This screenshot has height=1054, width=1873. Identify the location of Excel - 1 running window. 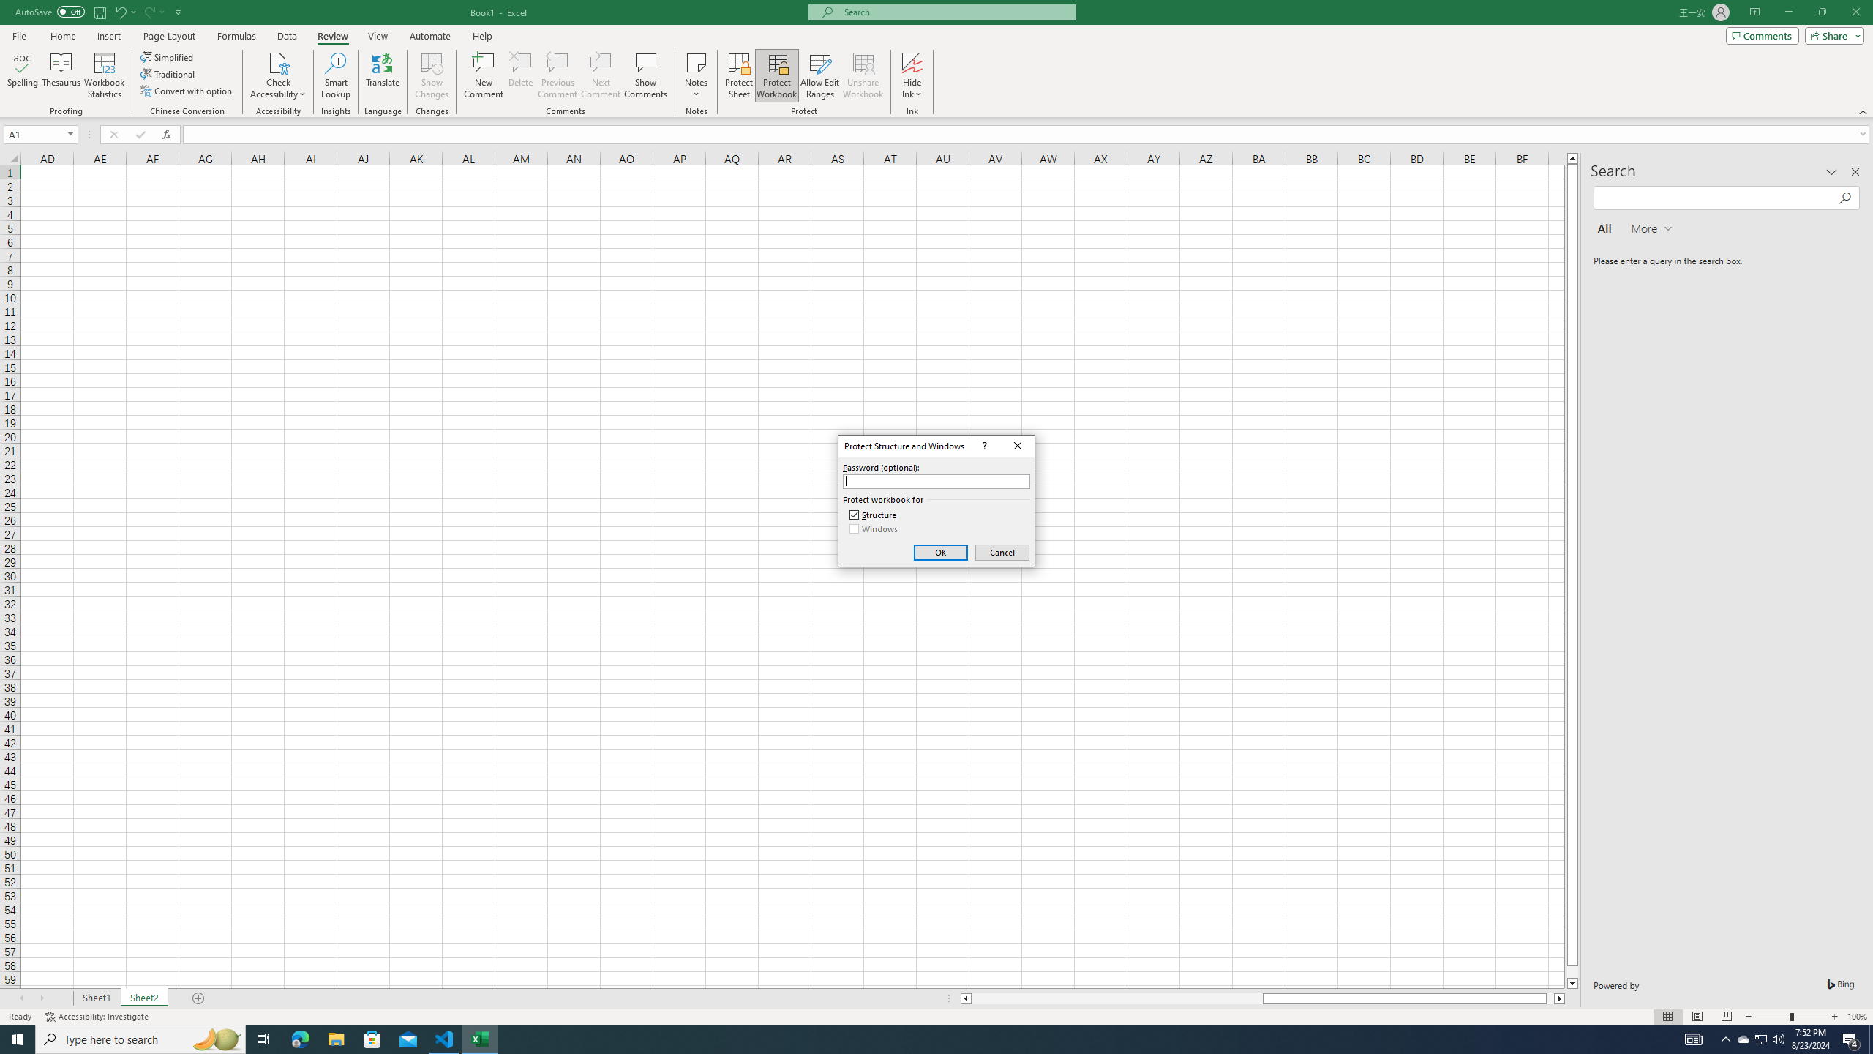
(521, 75).